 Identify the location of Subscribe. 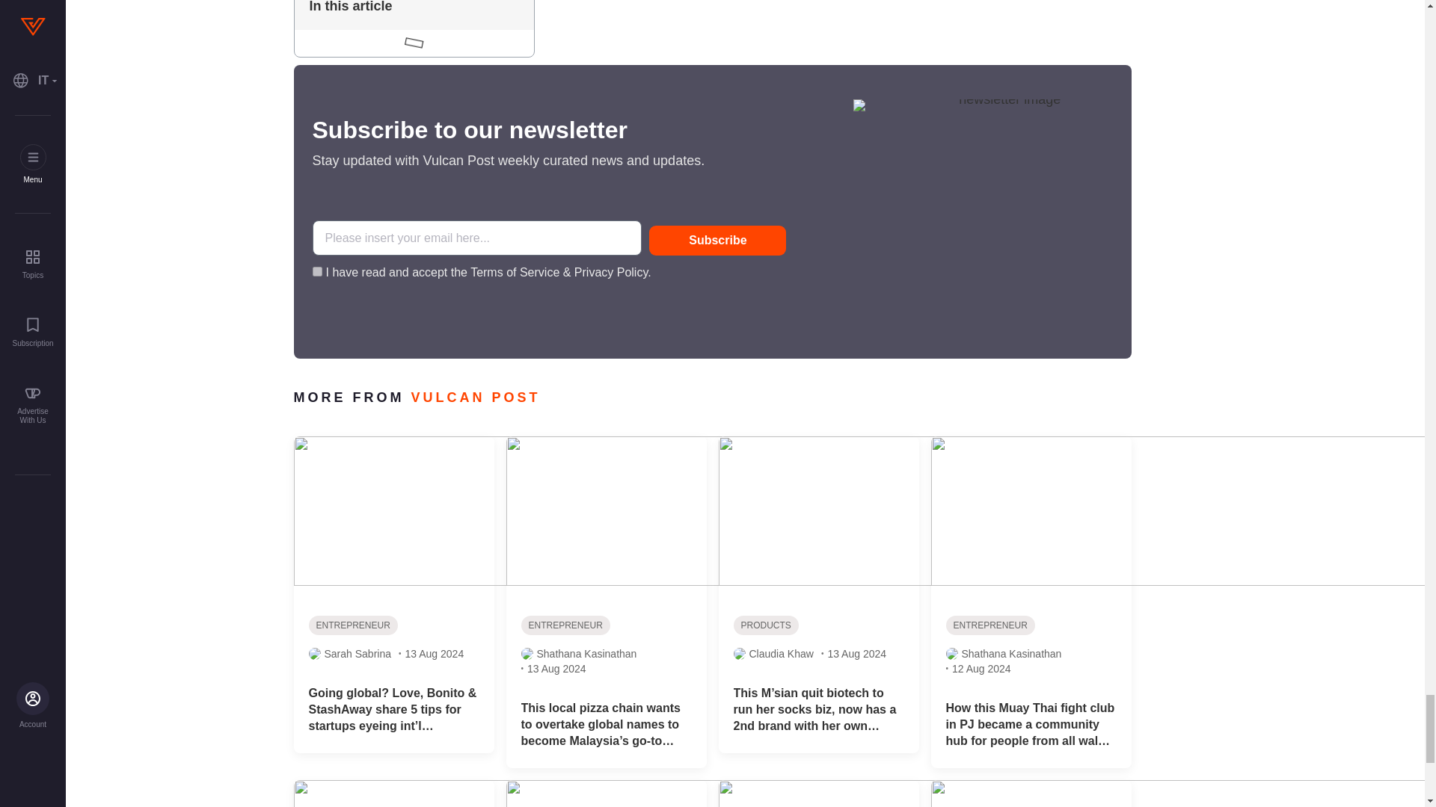
(717, 241).